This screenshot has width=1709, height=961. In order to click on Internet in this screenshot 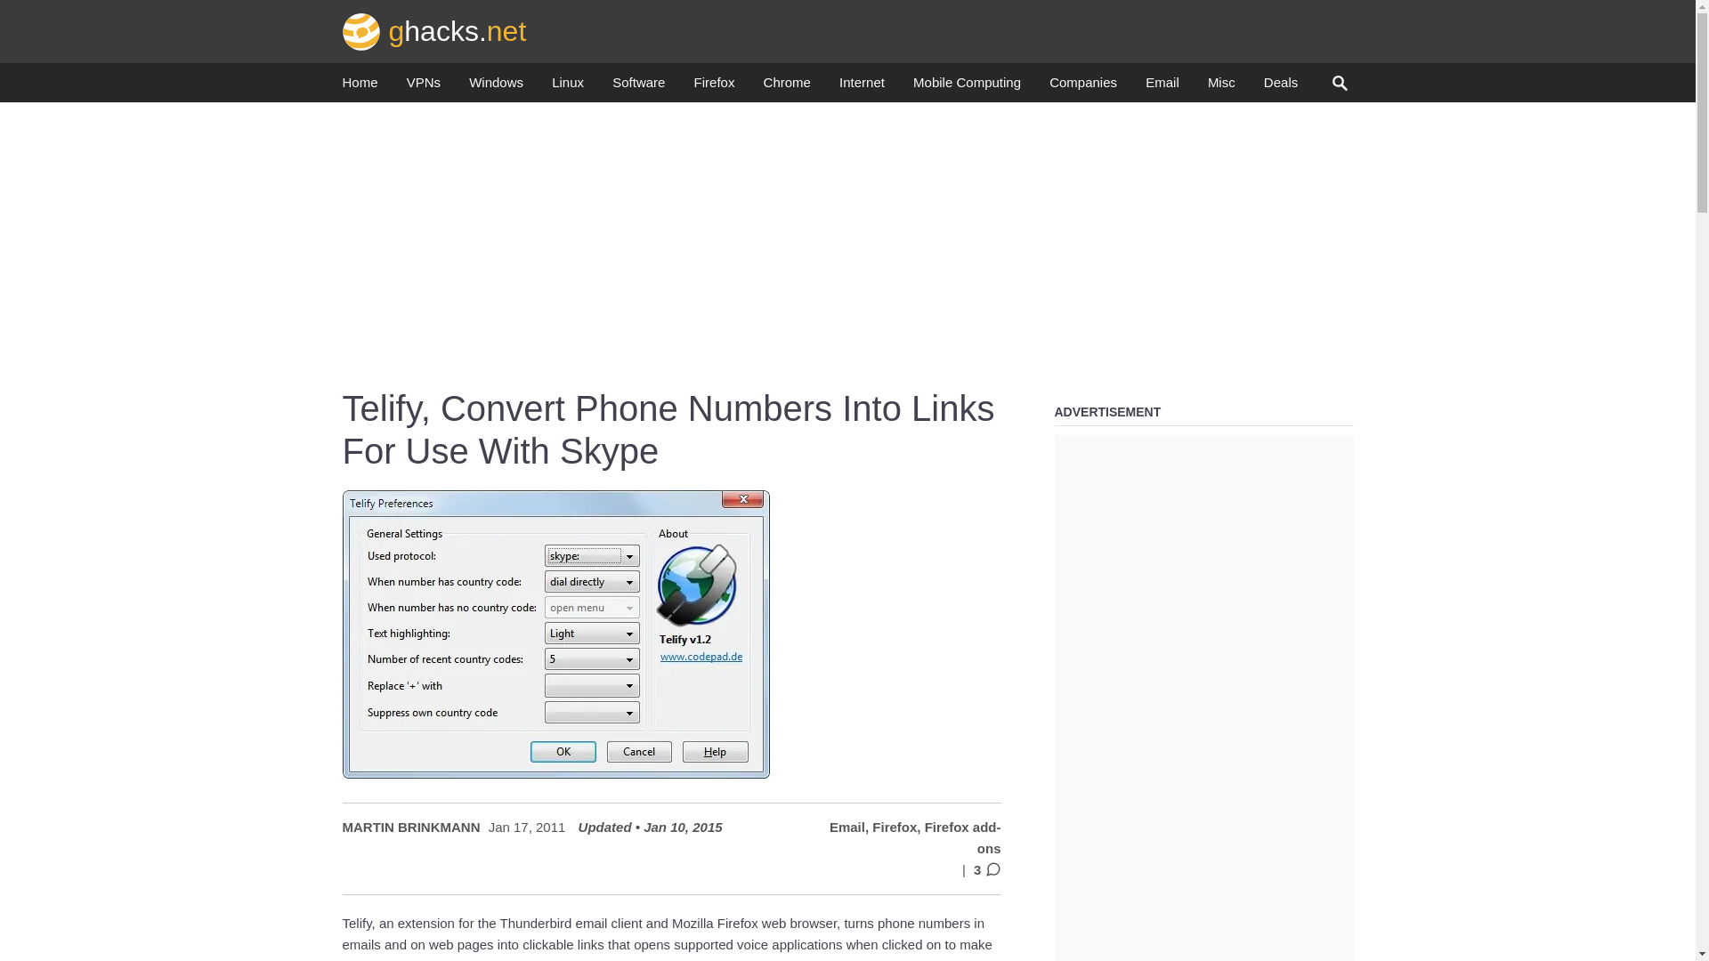, I will do `click(862, 87)`.